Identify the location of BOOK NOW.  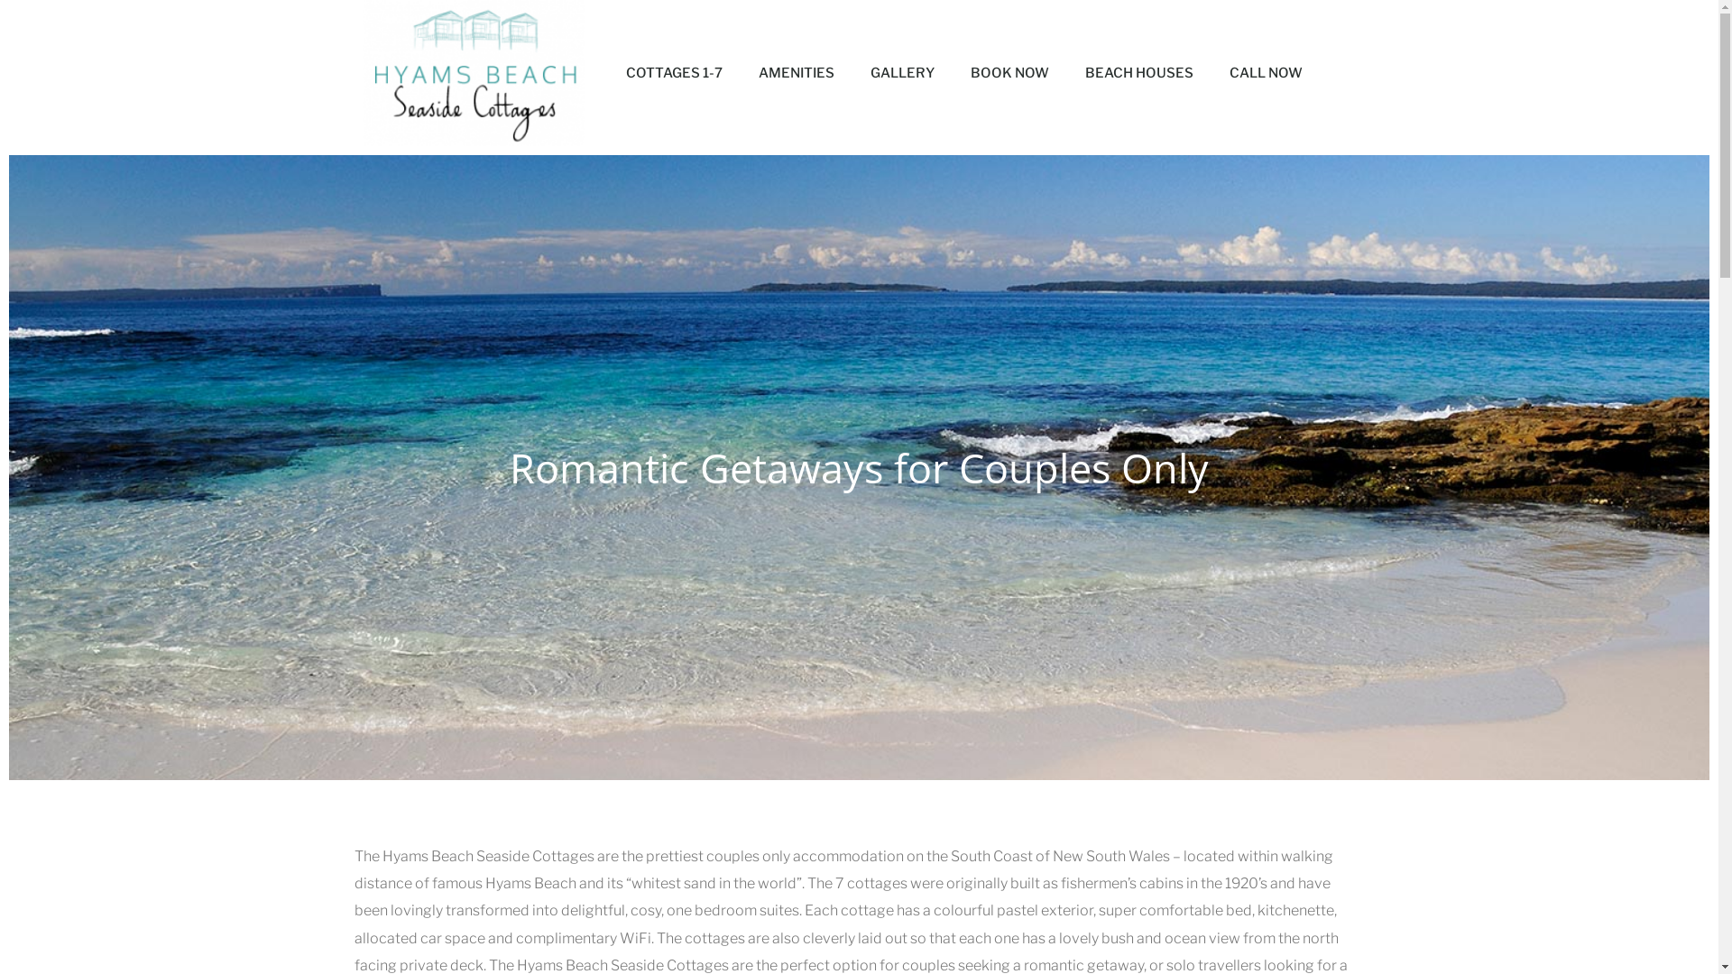
(1010, 73).